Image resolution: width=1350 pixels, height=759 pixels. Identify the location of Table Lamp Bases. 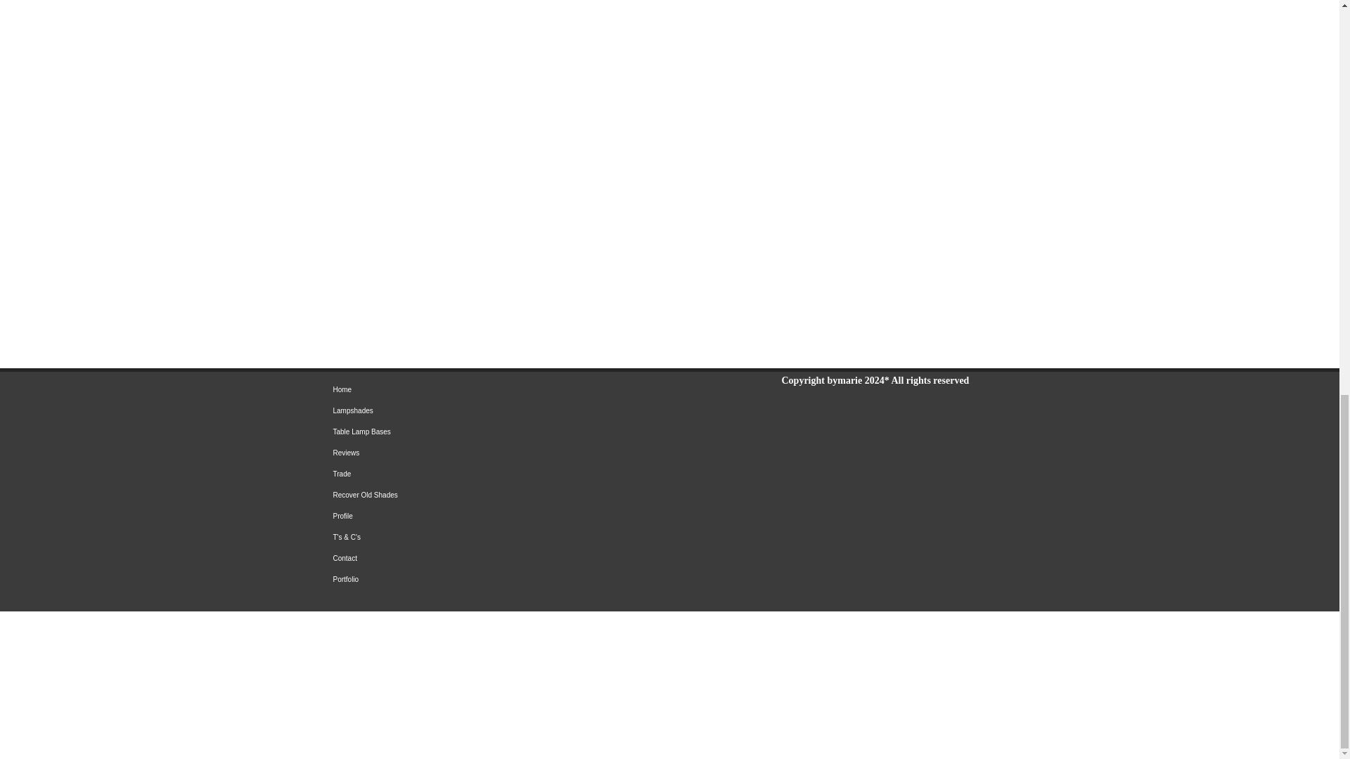
(469, 432).